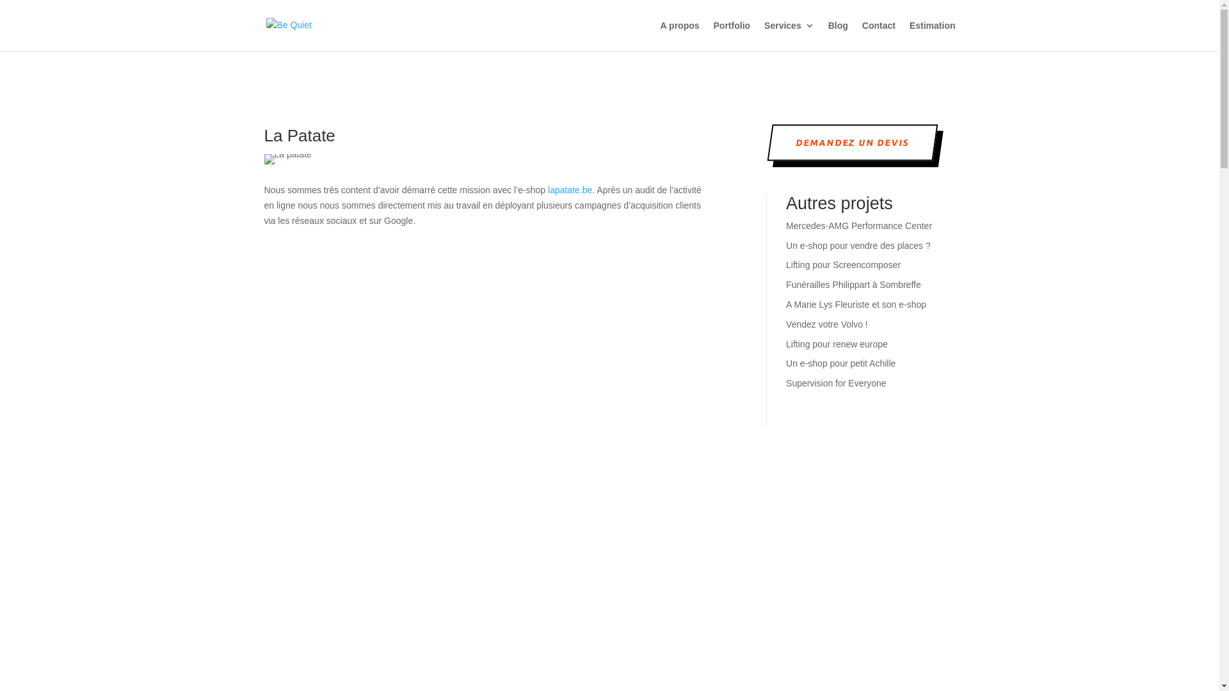 This screenshot has height=691, width=1229. Describe the element at coordinates (856, 305) in the screenshot. I see `A Marie Lys Fleuriste et son e-shop` at that location.